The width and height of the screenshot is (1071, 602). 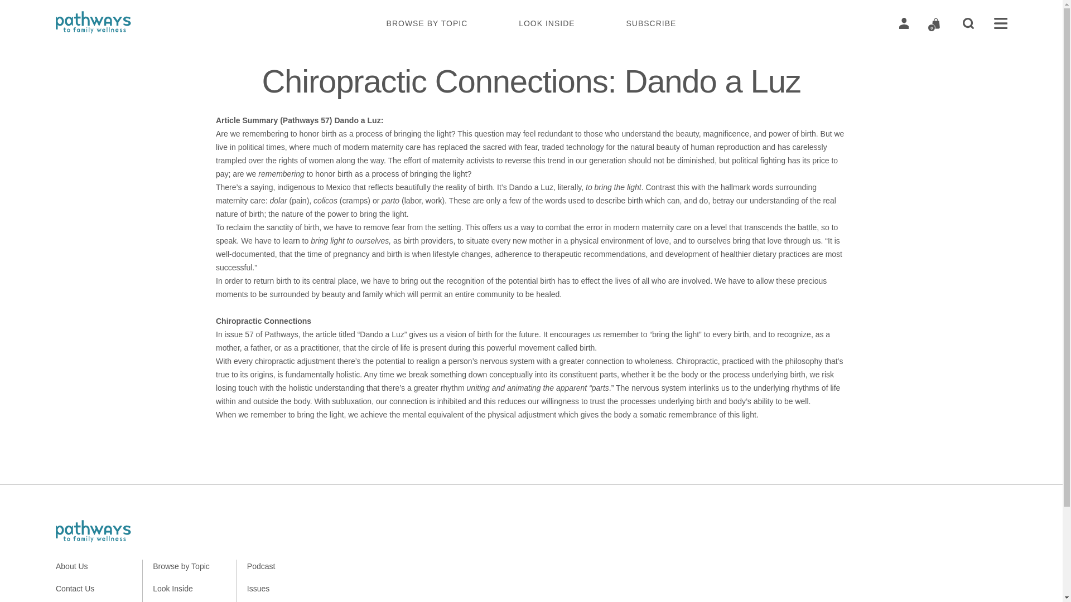 I want to click on Look Inside, so click(x=173, y=589).